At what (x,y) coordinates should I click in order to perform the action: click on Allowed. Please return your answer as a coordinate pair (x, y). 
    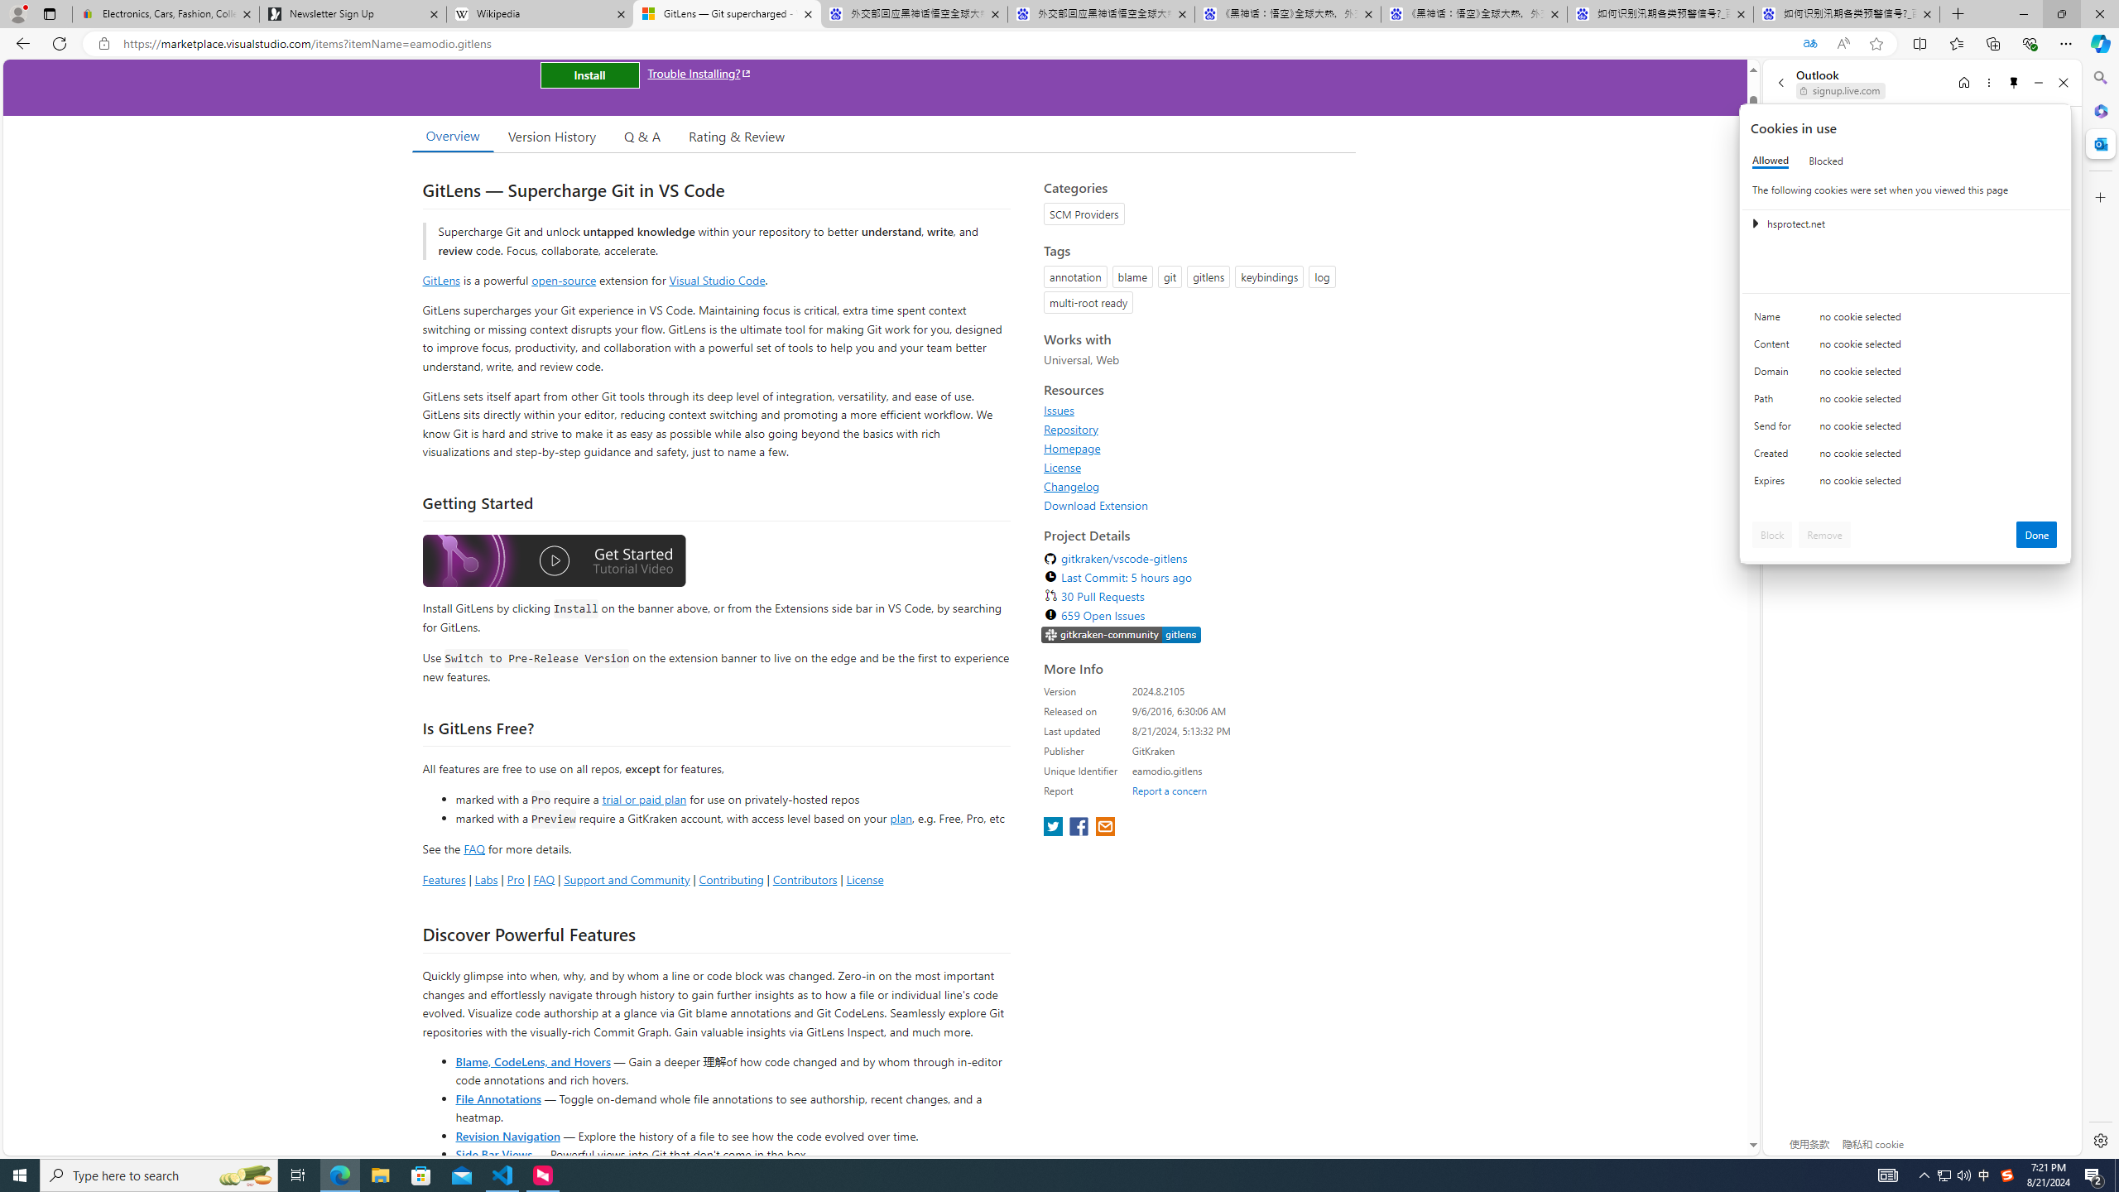
    Looking at the image, I should click on (1770, 161).